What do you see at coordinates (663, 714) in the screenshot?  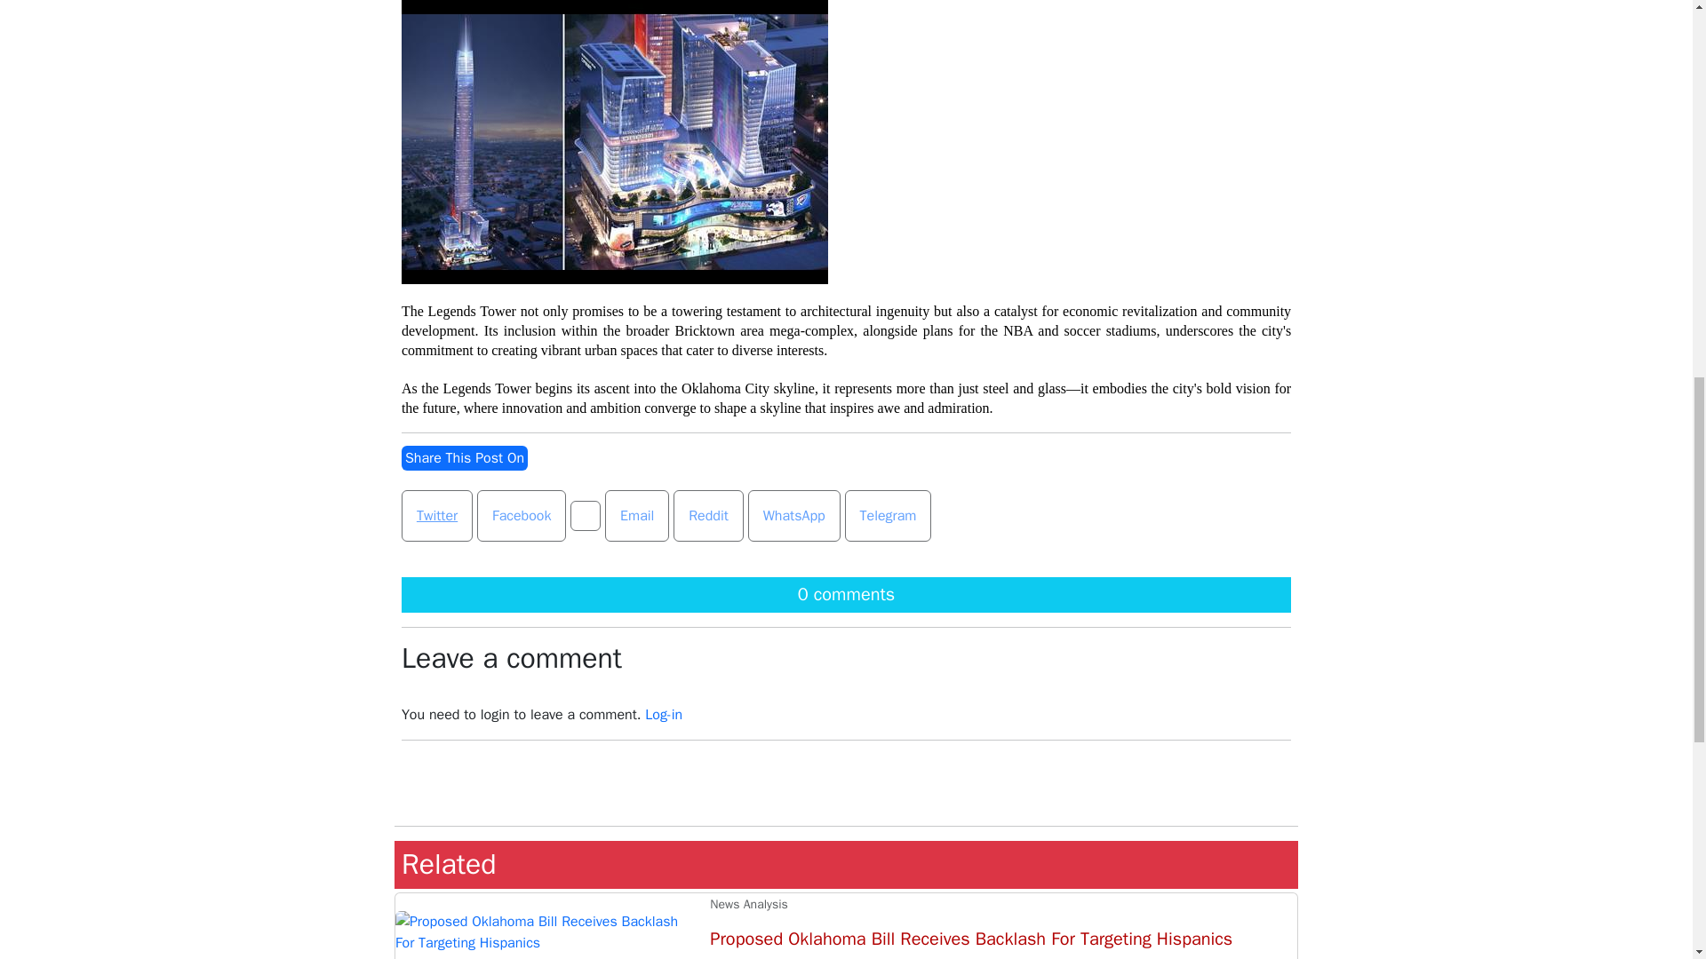 I see `Log-in` at bounding box center [663, 714].